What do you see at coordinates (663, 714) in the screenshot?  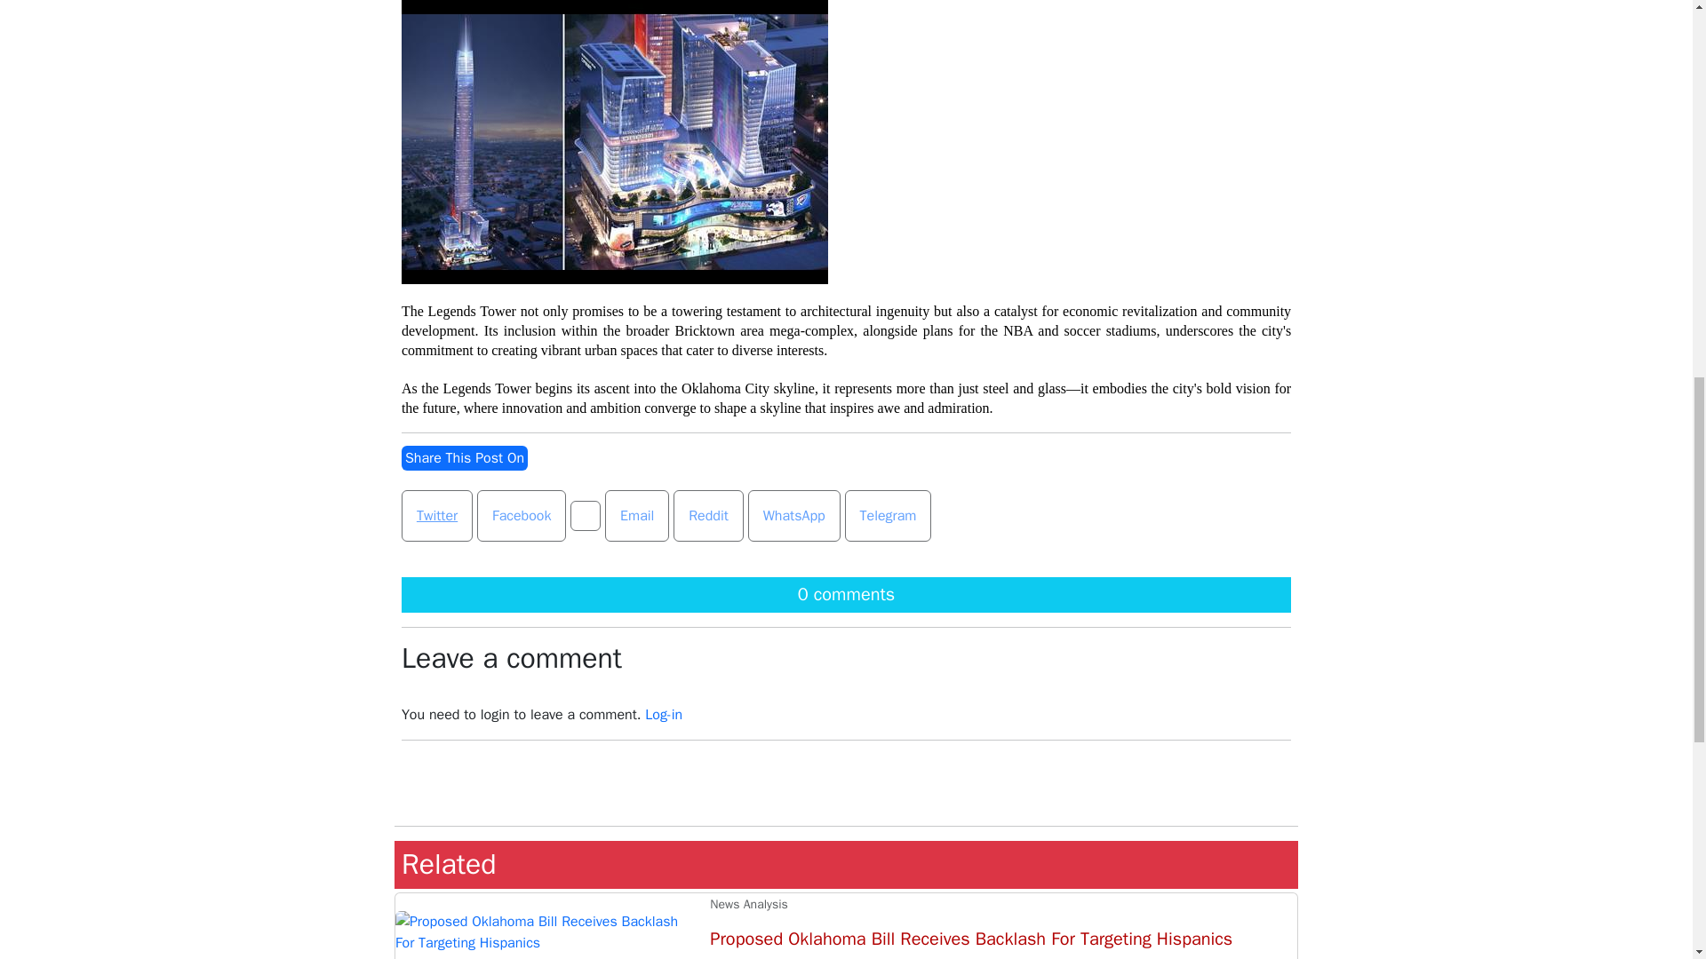 I see `Log-in` at bounding box center [663, 714].